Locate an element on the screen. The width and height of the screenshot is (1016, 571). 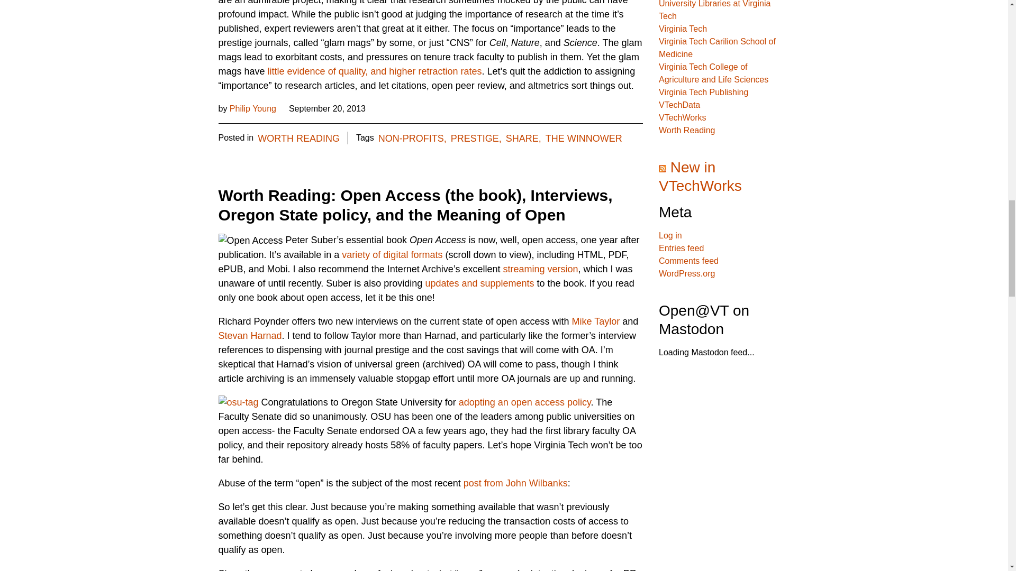
Open Access the book is located at coordinates (253, 108).